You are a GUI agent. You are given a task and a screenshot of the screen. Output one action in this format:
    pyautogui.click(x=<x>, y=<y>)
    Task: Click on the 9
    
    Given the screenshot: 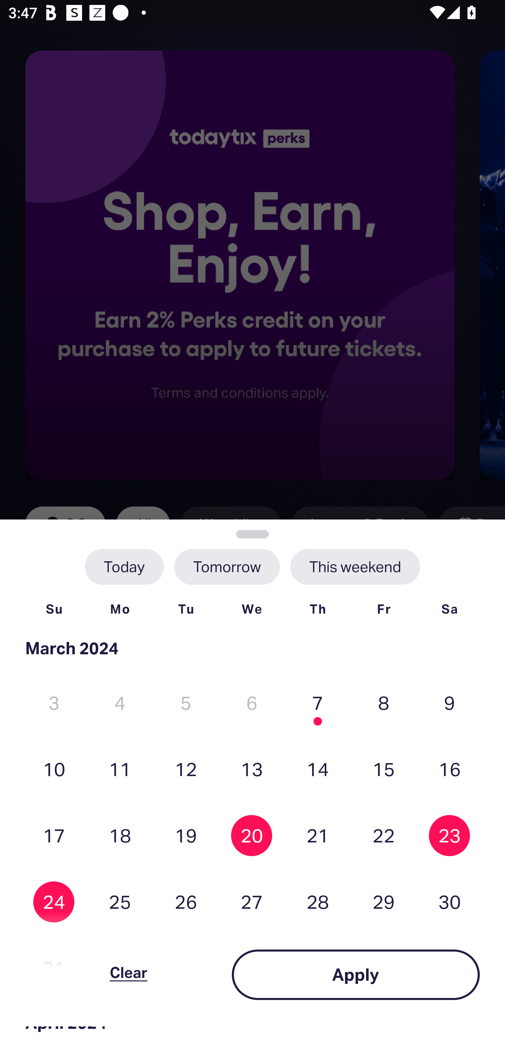 What is the action you would take?
    pyautogui.click(x=449, y=703)
    